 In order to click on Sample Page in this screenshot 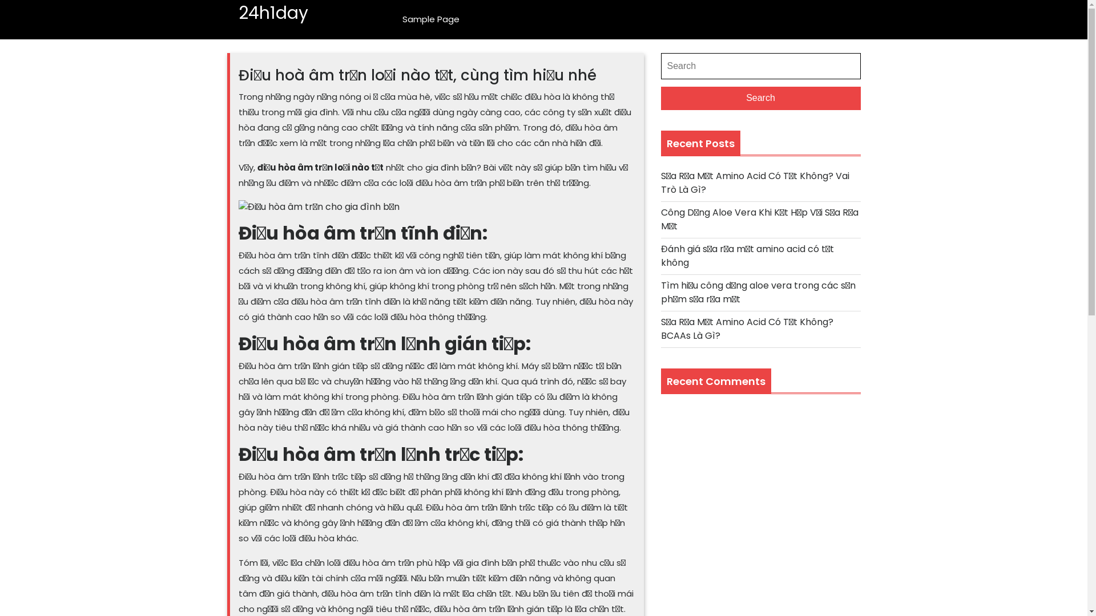, I will do `click(431, 19)`.